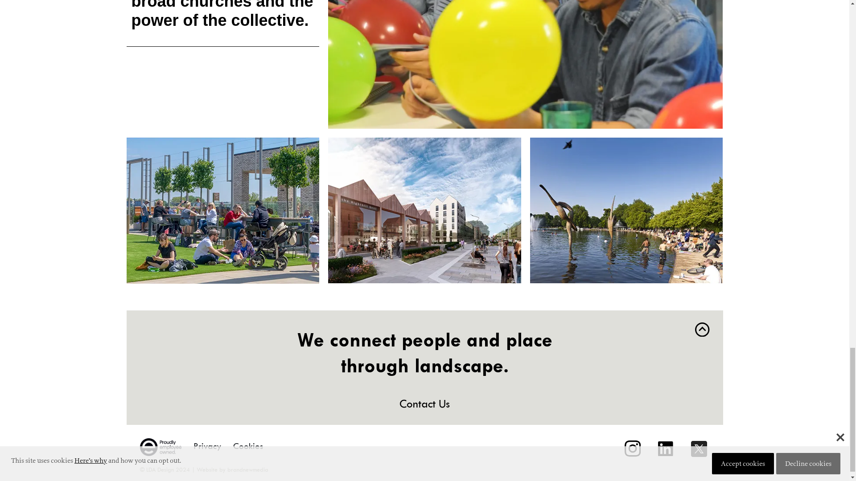  Describe the element at coordinates (248, 446) in the screenshot. I see `Cookies` at that location.